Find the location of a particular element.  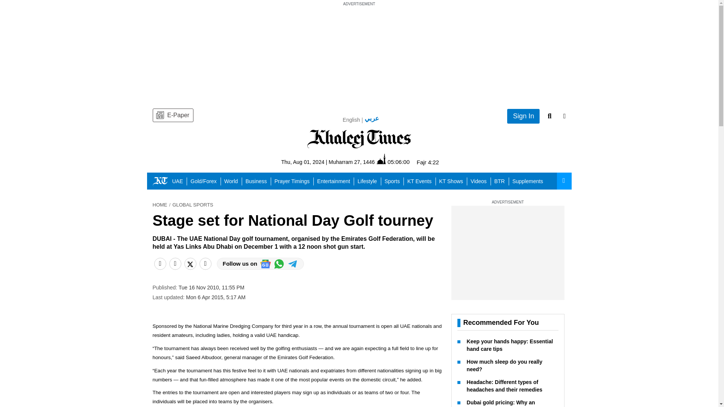

Fajr 4:22 is located at coordinates (428, 162).